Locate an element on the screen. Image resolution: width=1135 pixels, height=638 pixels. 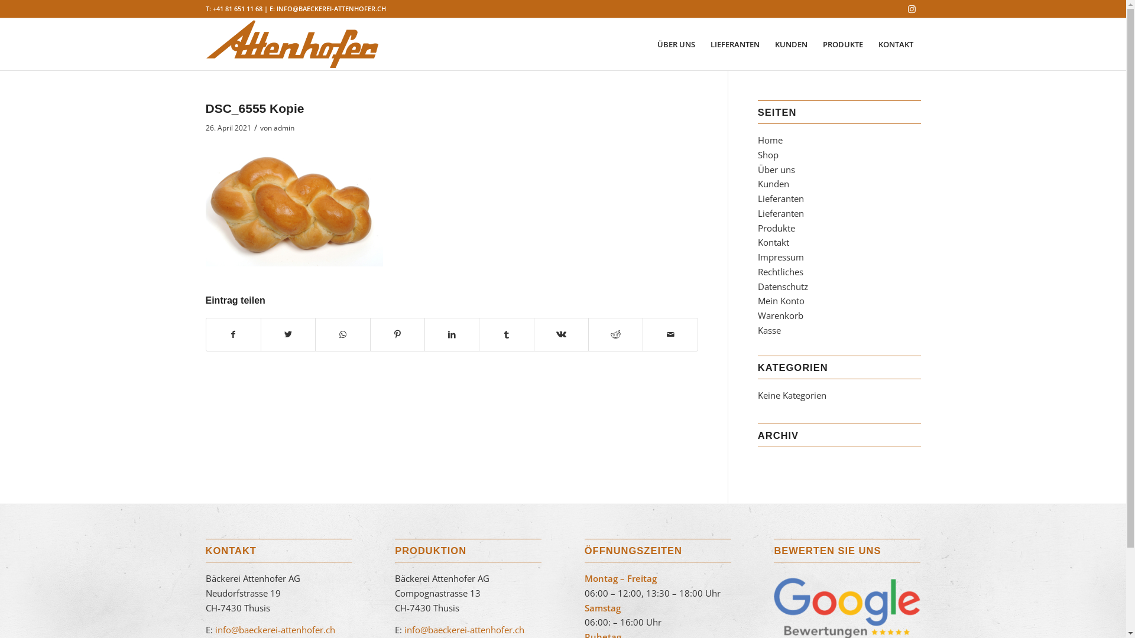
Kunden is located at coordinates (773, 184).